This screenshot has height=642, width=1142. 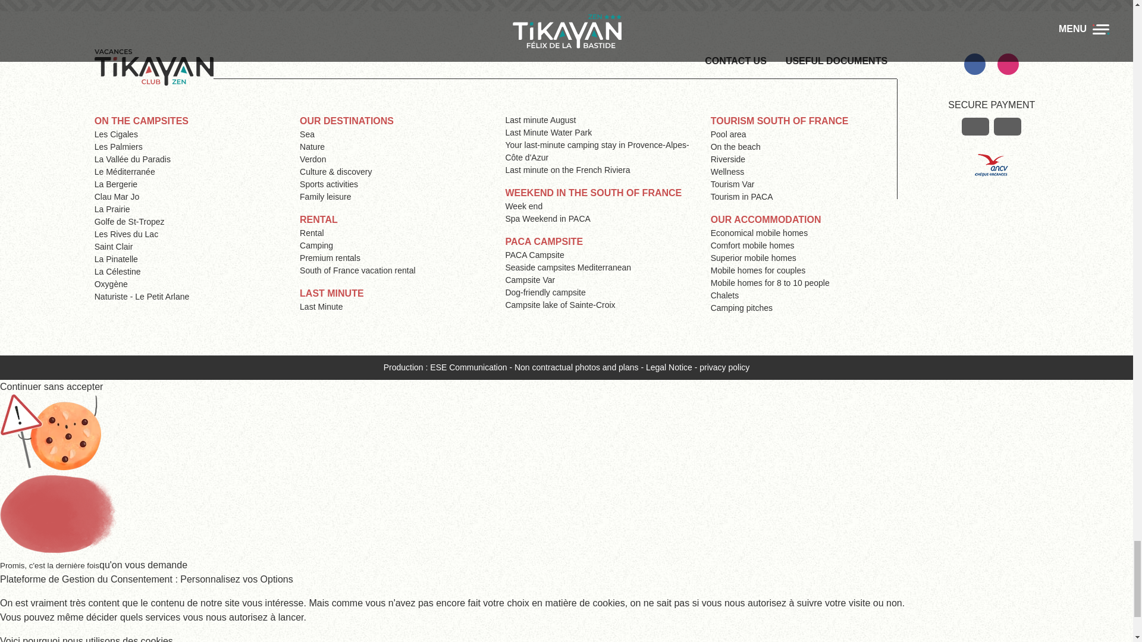 What do you see at coordinates (974, 64) in the screenshot?
I see `Facebook` at bounding box center [974, 64].